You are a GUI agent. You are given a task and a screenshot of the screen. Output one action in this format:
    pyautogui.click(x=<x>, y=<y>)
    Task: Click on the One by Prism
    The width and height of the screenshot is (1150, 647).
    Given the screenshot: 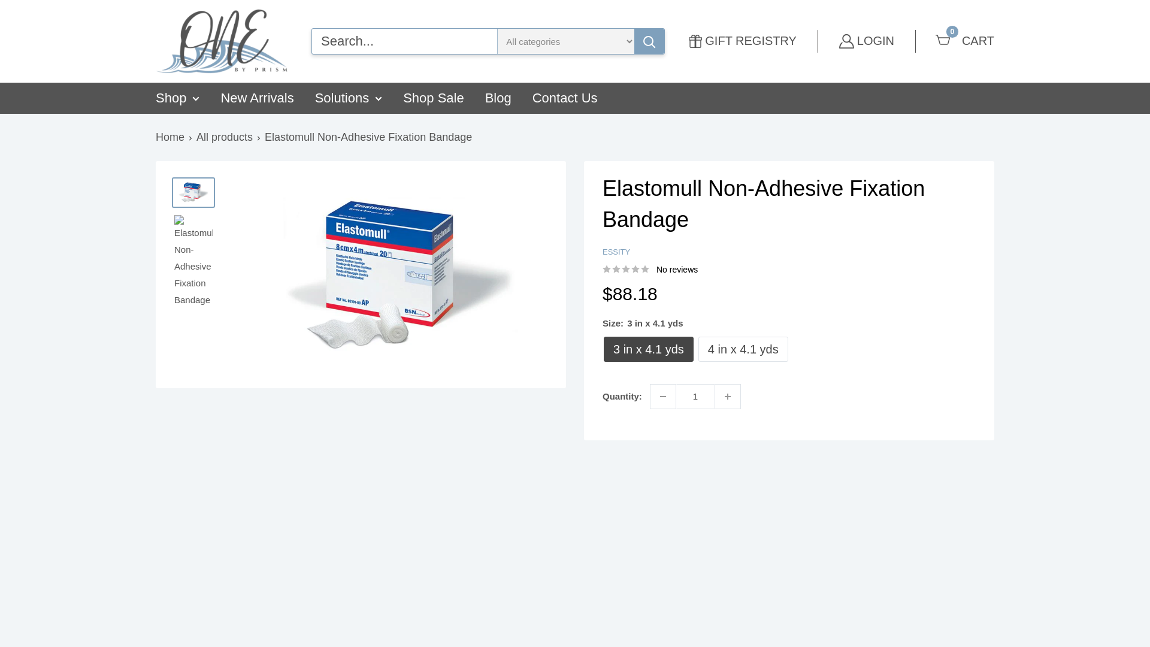 What is the action you would take?
    pyautogui.click(x=662, y=397)
    